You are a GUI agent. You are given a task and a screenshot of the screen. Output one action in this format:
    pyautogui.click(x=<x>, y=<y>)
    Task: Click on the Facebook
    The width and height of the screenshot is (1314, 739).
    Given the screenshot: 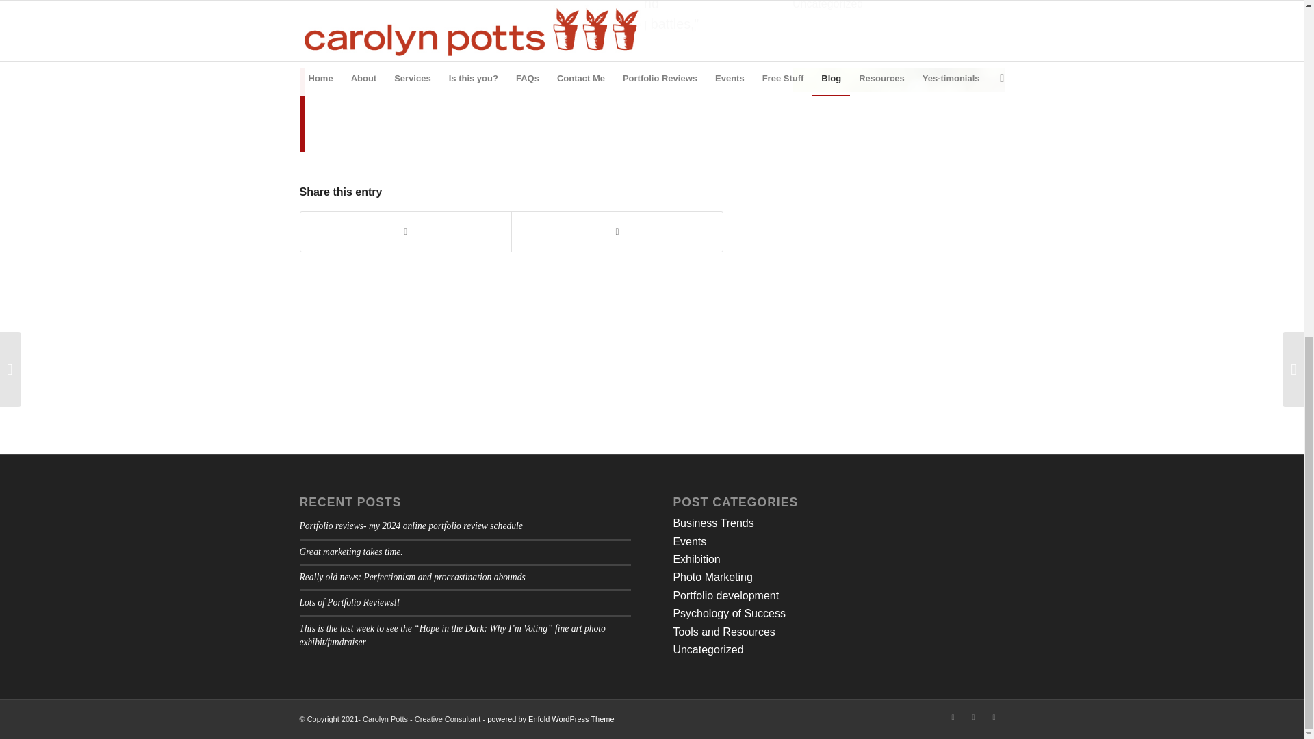 What is the action you would take?
    pyautogui.click(x=953, y=716)
    